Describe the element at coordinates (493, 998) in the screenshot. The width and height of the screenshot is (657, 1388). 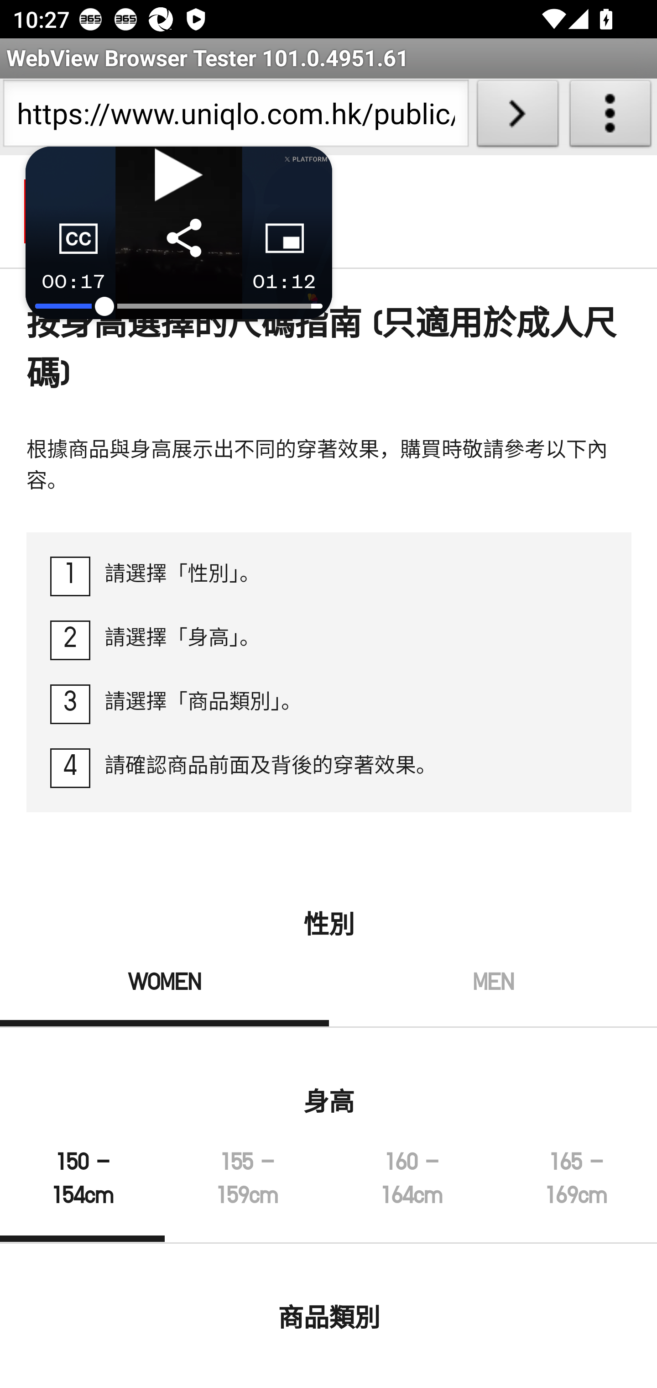
I see `MEN` at that location.